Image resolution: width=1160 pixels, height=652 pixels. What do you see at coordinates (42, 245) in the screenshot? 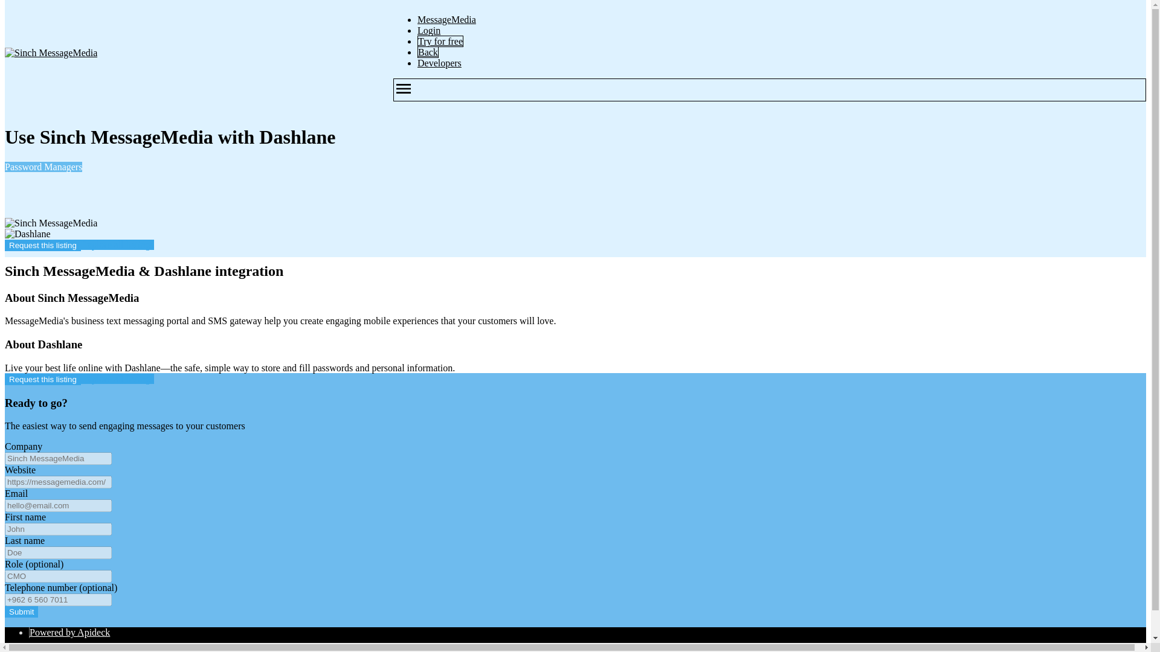
I see `Request this listing` at bounding box center [42, 245].